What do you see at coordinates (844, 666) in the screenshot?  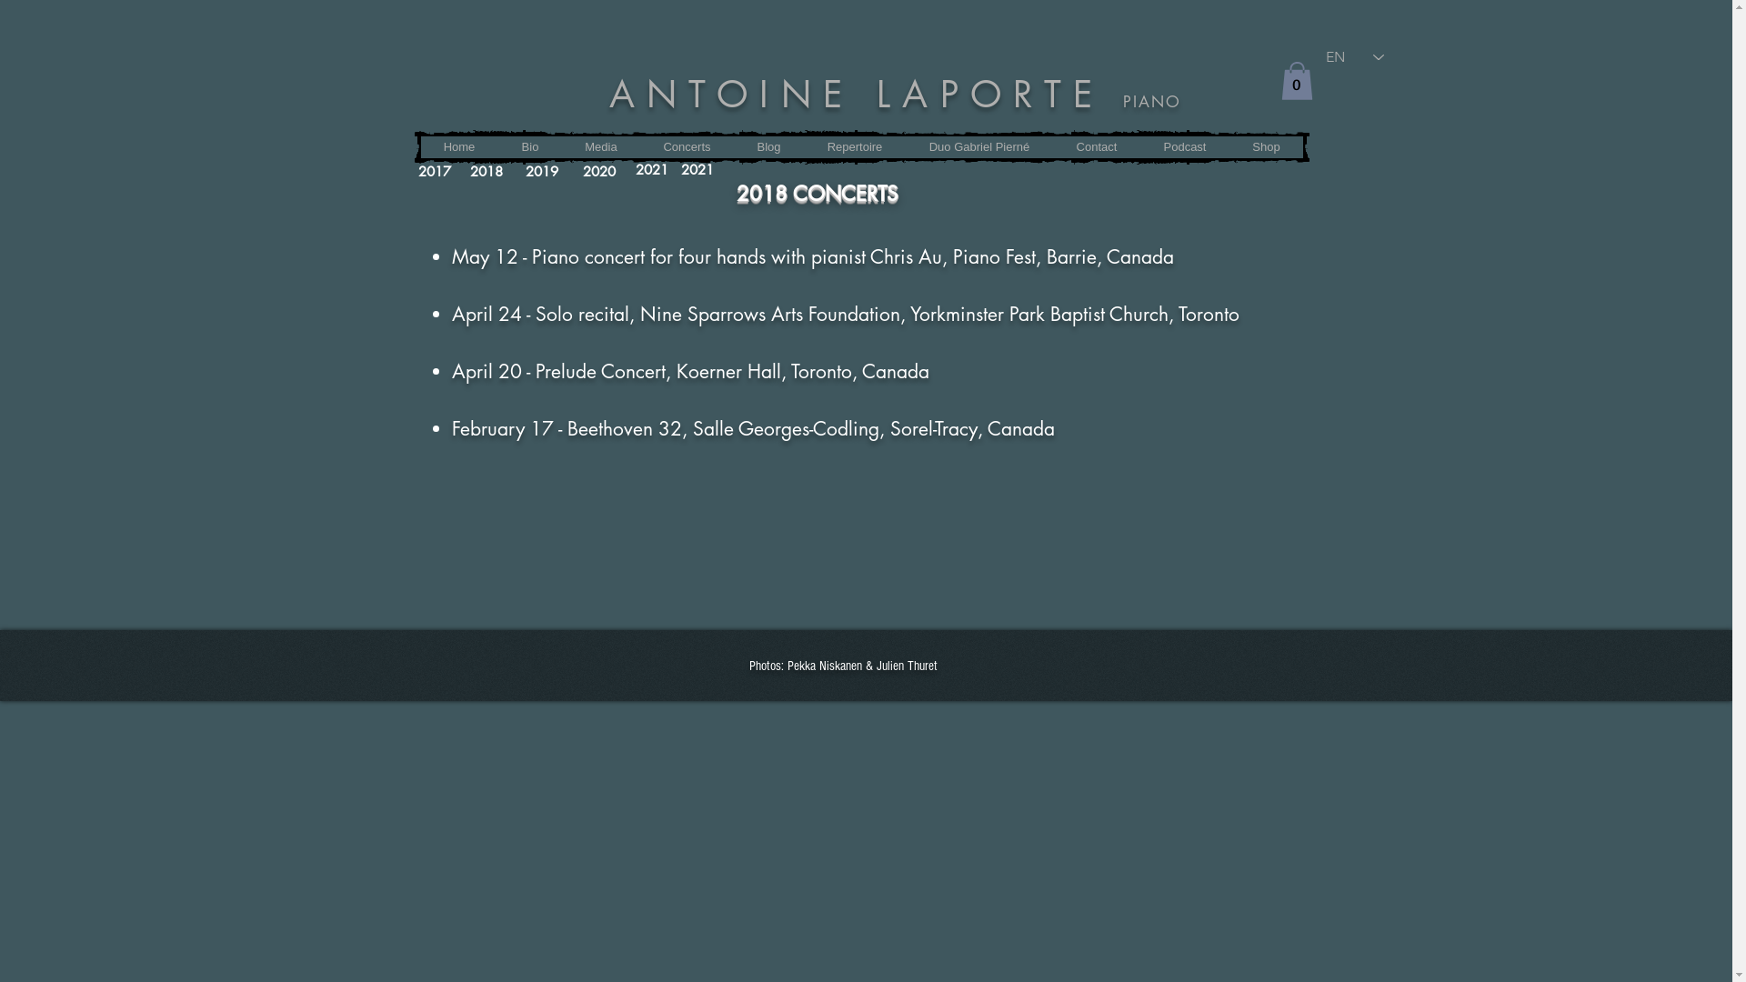 I see `Photos: Pekka Niskanen & Julien Thuret` at bounding box center [844, 666].